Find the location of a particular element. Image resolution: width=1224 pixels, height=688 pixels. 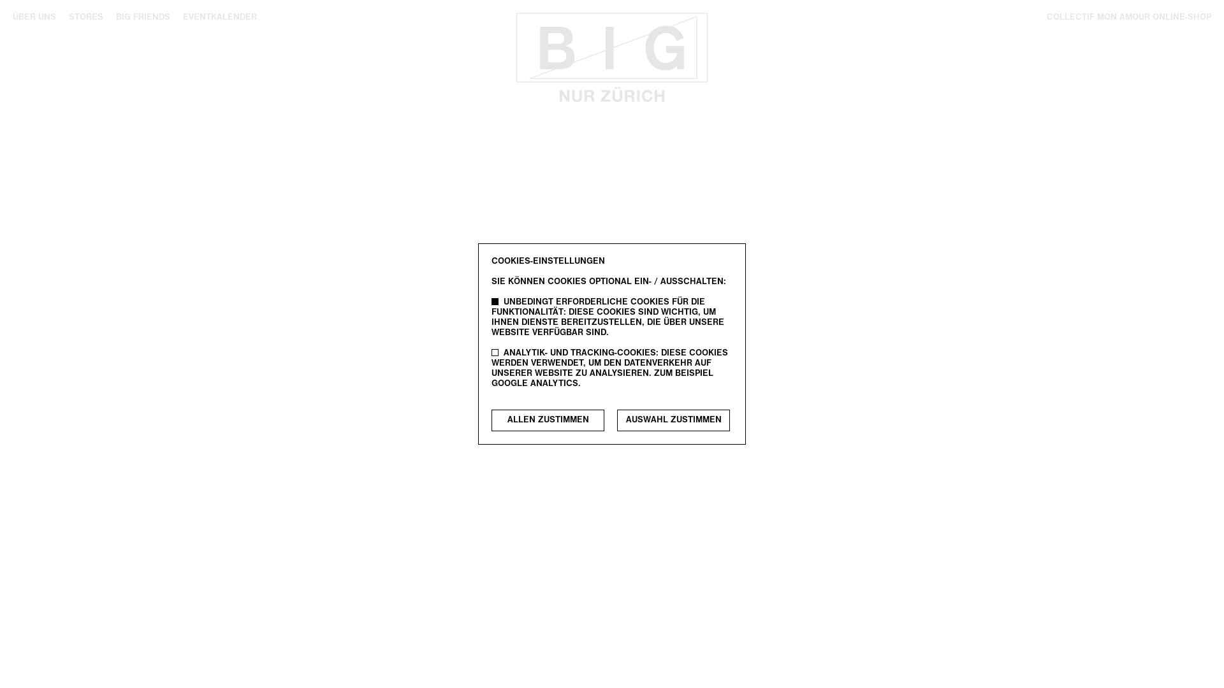

CONTACT is located at coordinates (514, 274).